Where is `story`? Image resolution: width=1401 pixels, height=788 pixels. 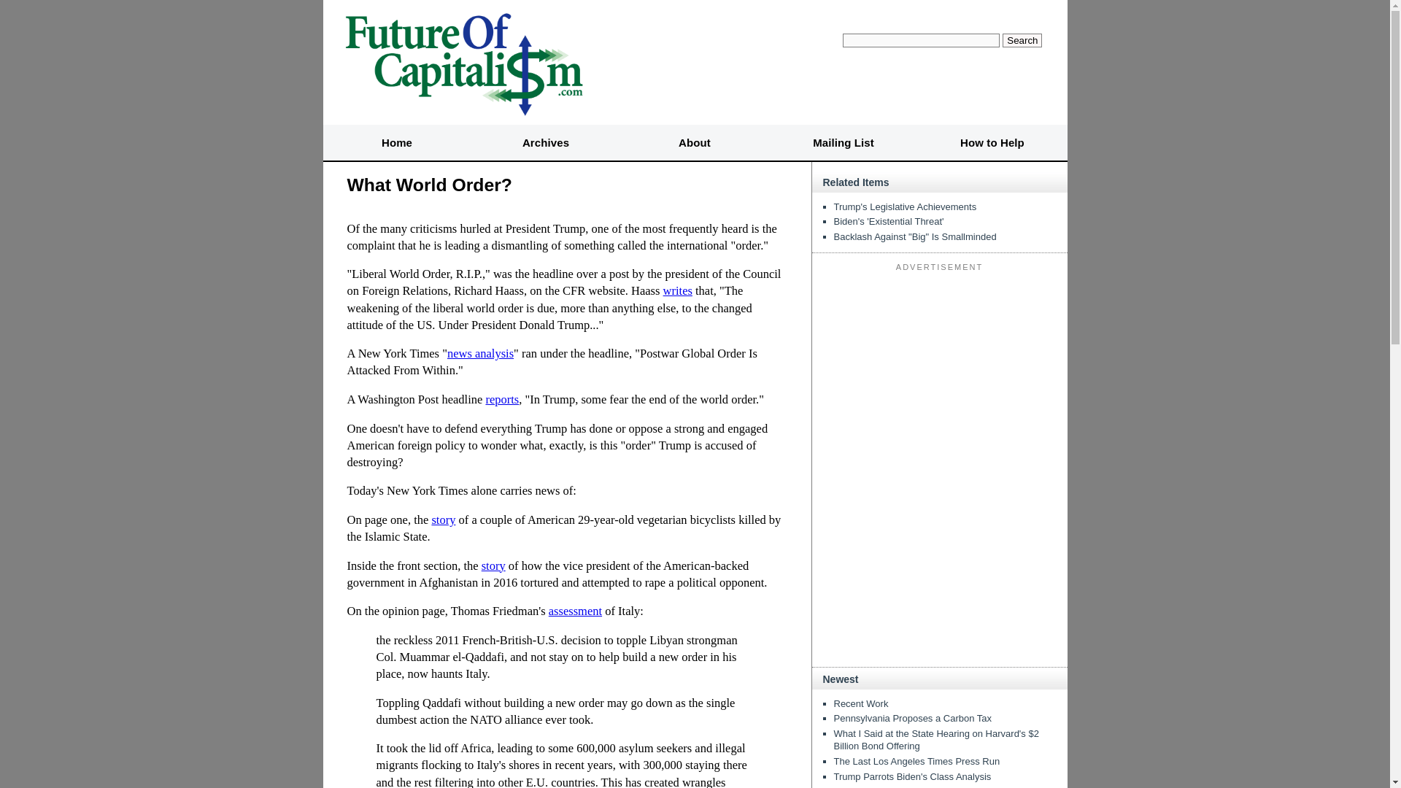 story is located at coordinates (444, 519).